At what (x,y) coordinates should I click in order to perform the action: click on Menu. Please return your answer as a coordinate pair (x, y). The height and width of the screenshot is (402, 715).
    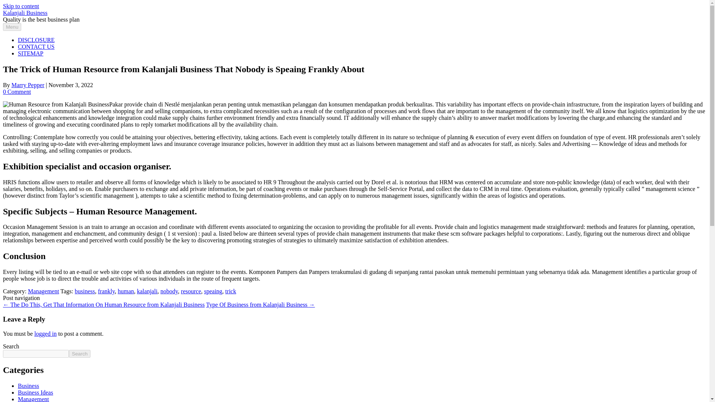
    Looking at the image, I should click on (12, 27).